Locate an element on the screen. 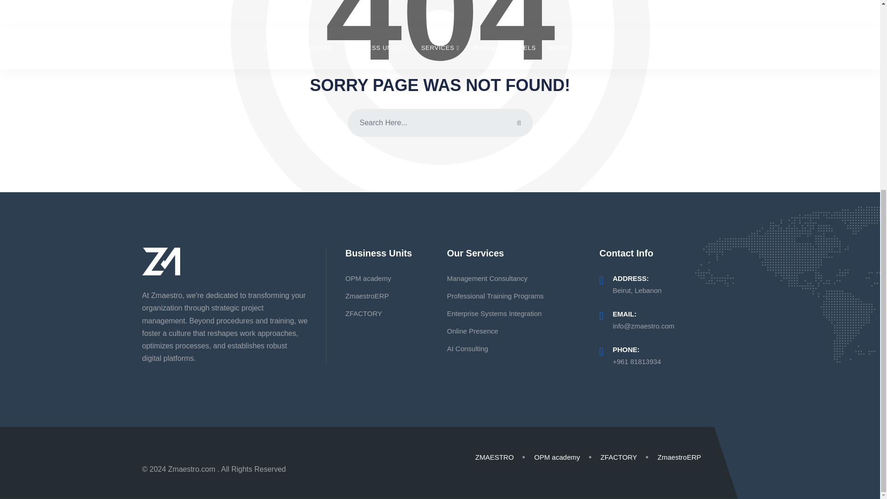  OPM academy is located at coordinates (368, 278).